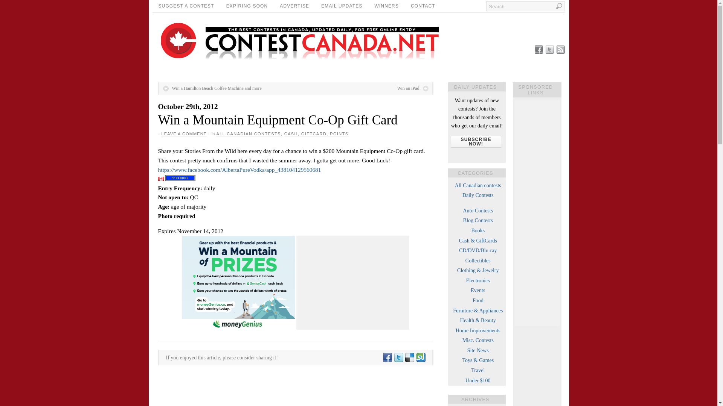 Image resolution: width=723 pixels, height=406 pixels. Describe the element at coordinates (477, 211) in the screenshot. I see `Canadian contests for automobiles` at that location.